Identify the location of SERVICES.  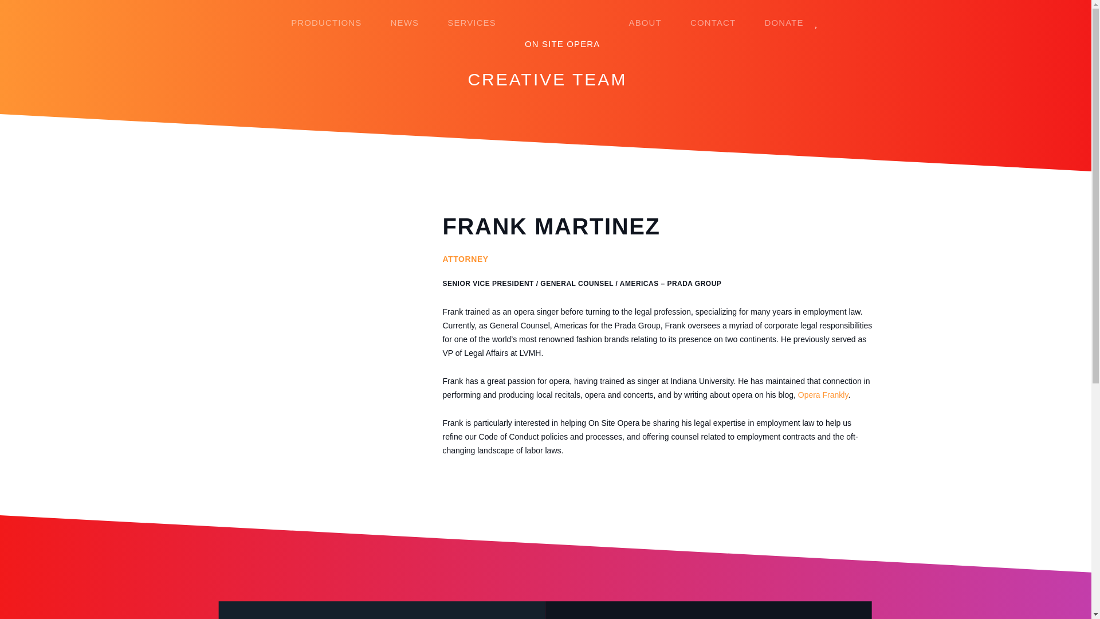
(471, 22).